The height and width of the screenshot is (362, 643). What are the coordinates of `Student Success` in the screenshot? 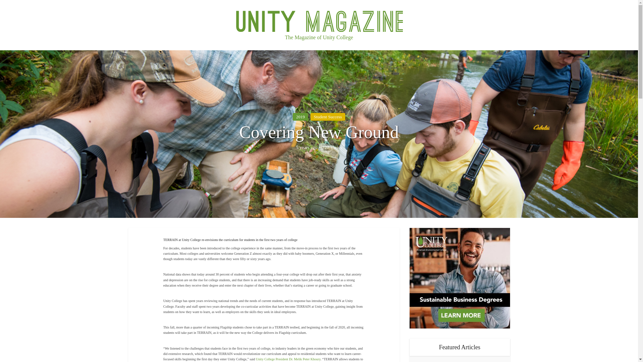 It's located at (328, 117).